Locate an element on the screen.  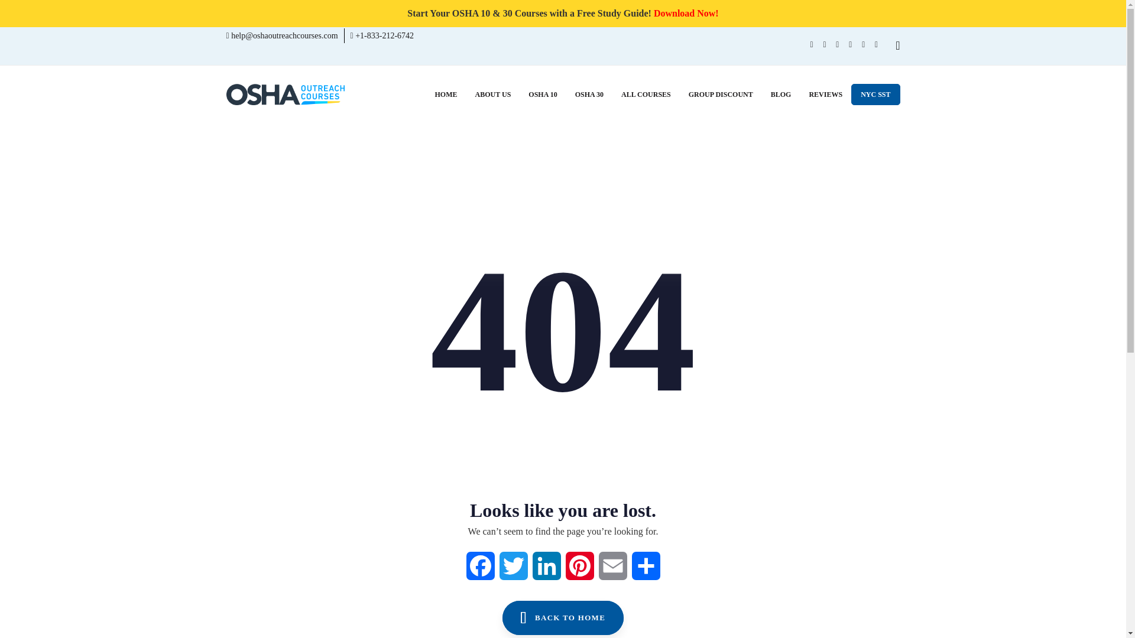
HOME is located at coordinates (446, 95).